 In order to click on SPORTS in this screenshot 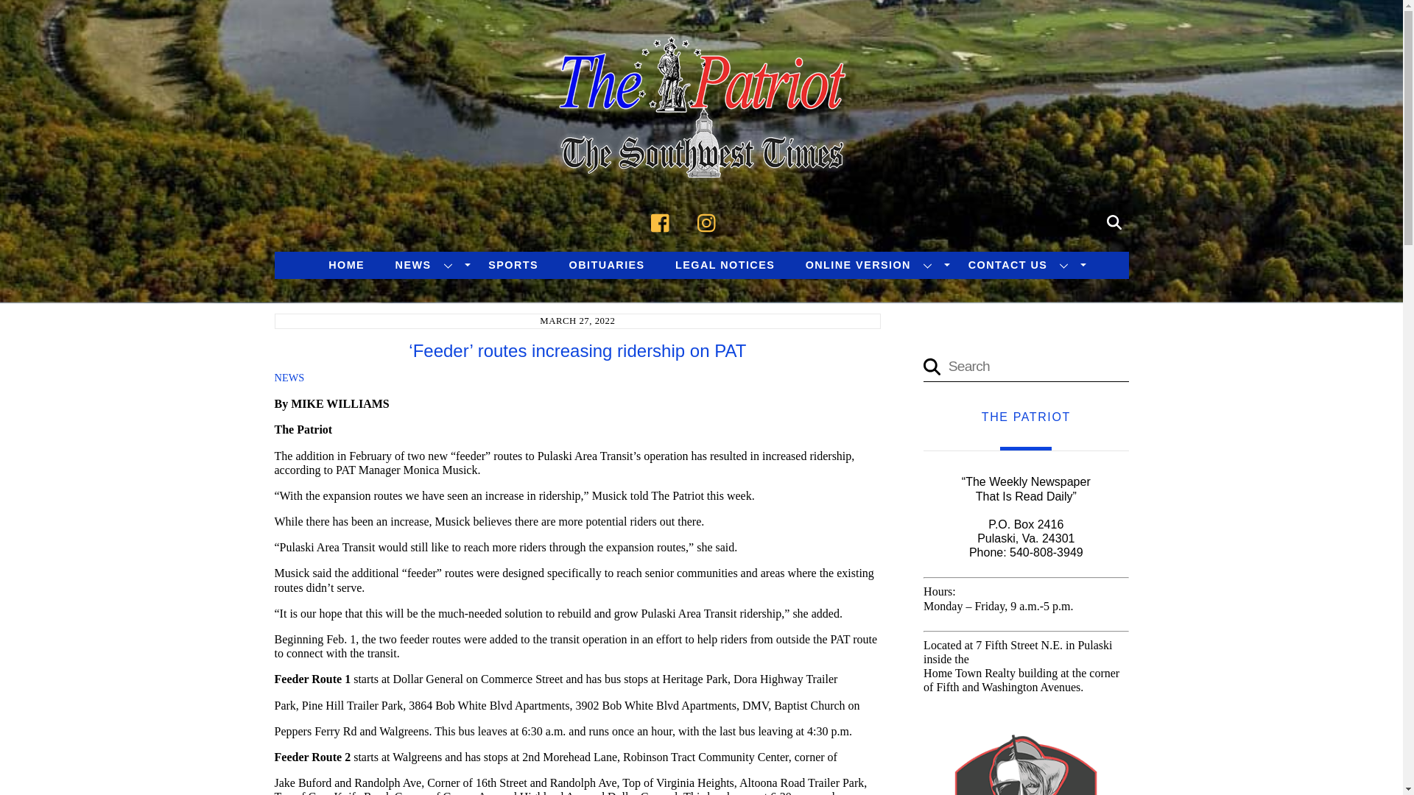, I will do `click(513, 265)`.